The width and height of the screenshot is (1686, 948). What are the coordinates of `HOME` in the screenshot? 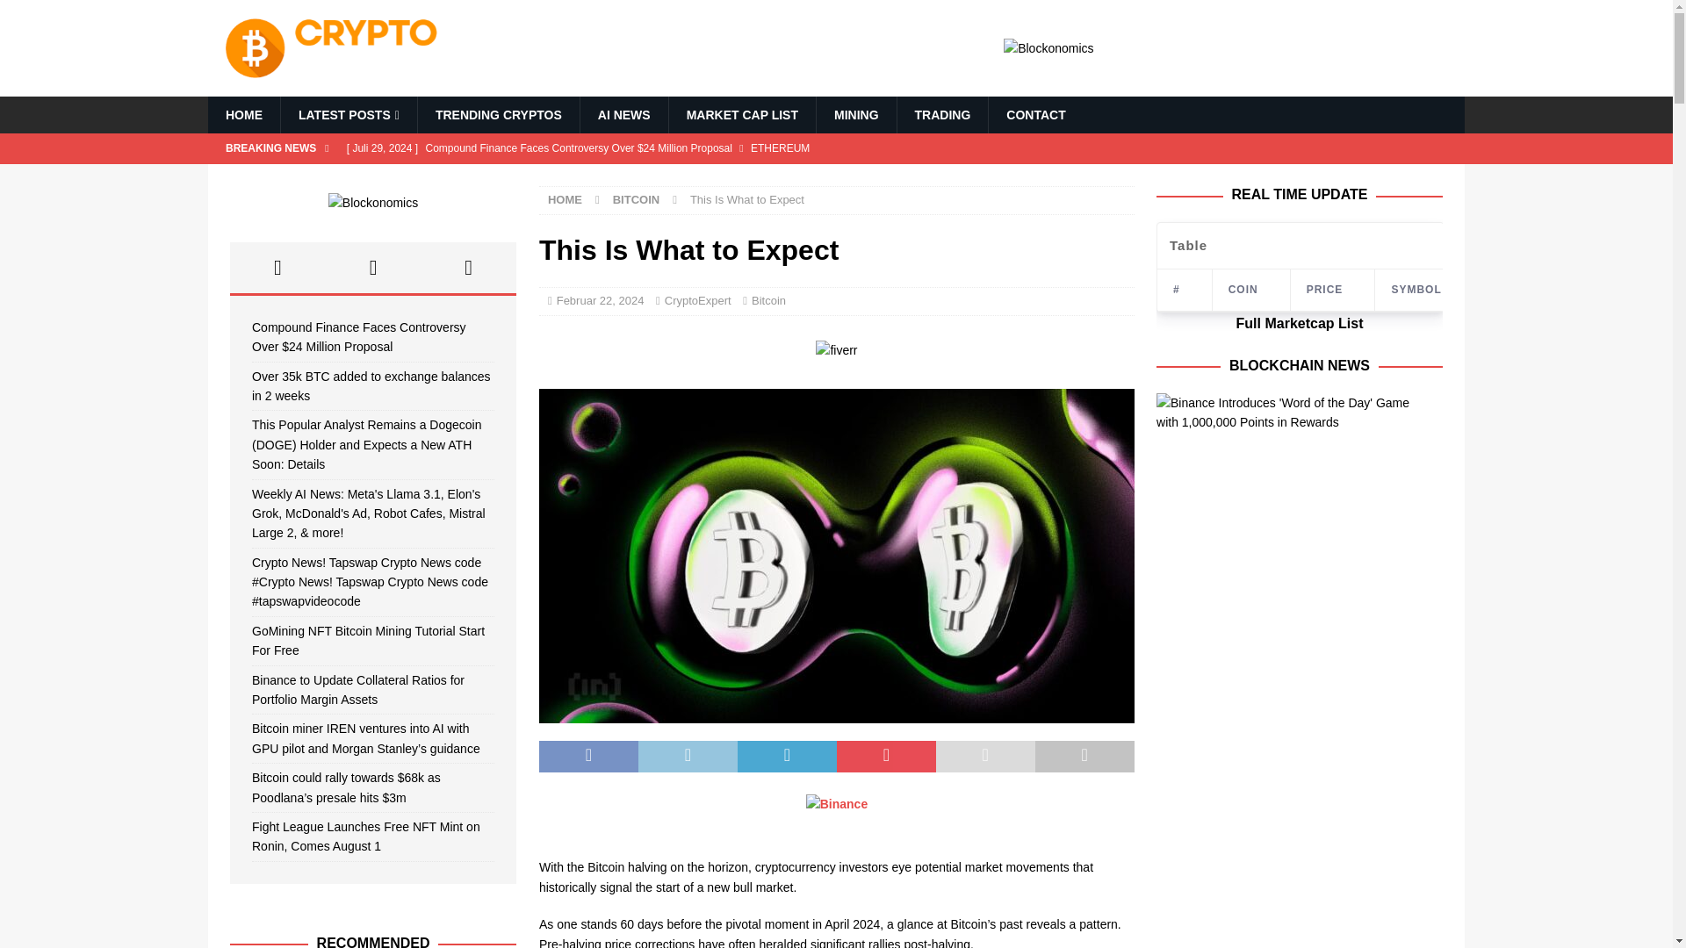 It's located at (565, 200).